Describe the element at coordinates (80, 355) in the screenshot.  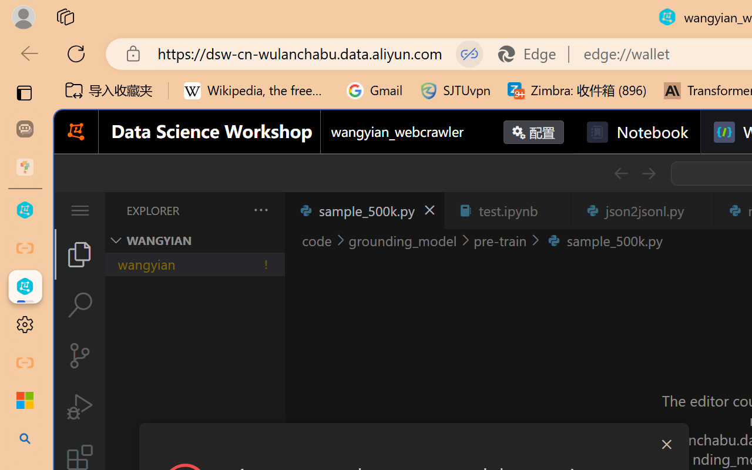
I see `Source Control (Ctrl+Shift+G)` at that location.